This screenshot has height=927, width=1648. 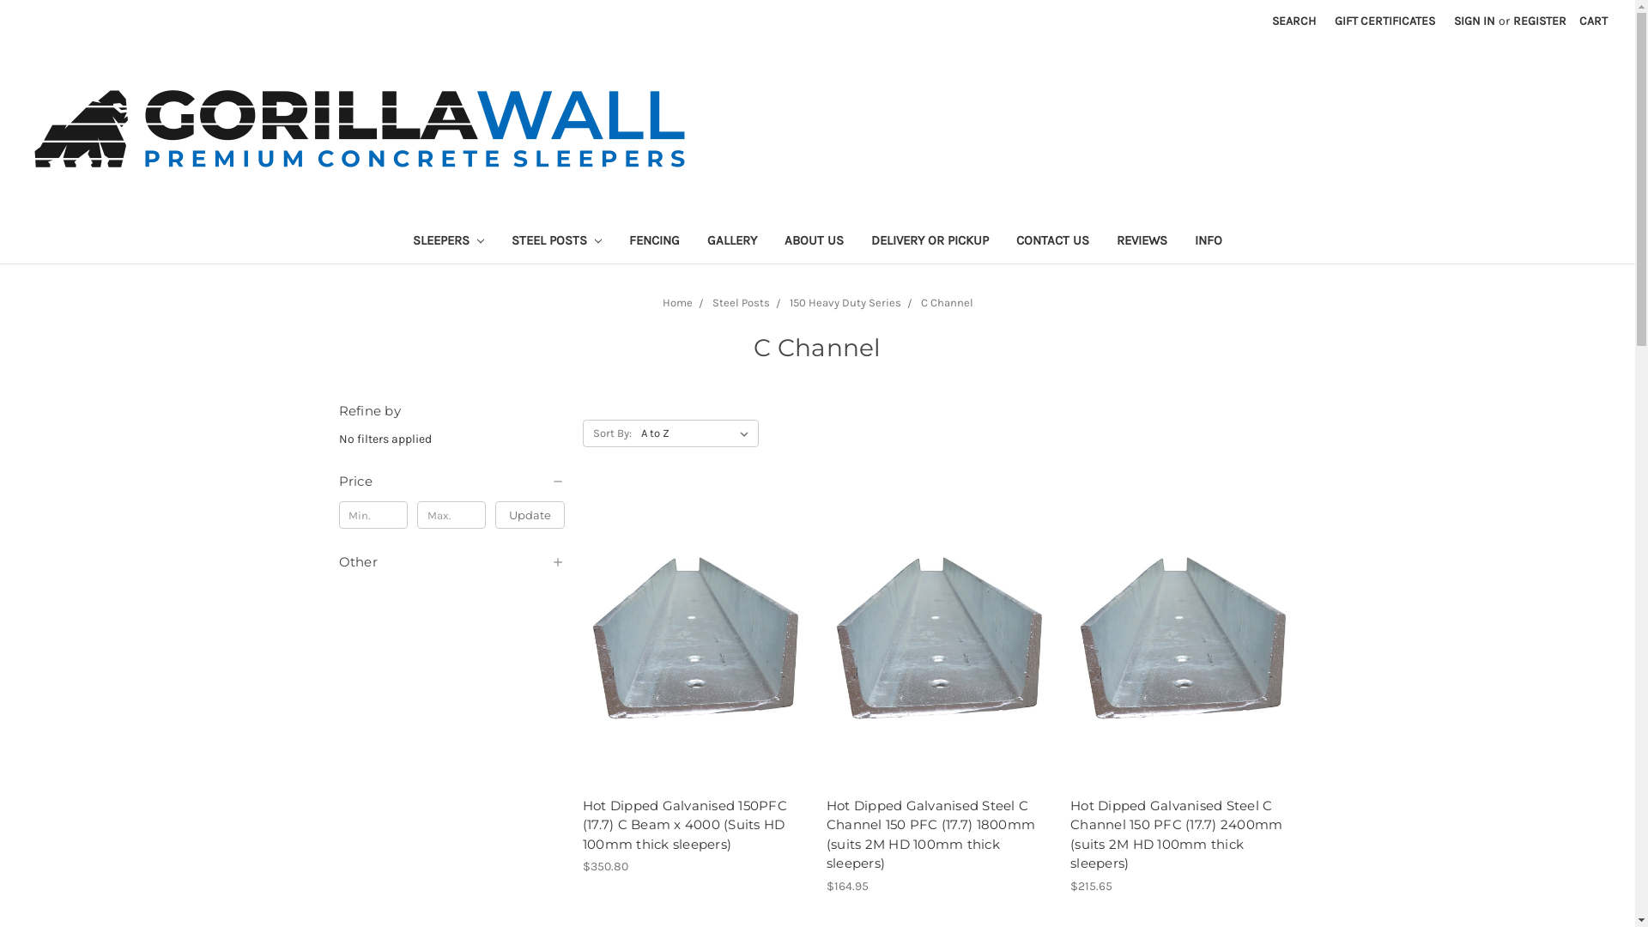 What do you see at coordinates (814, 242) in the screenshot?
I see `ABOUT US` at bounding box center [814, 242].